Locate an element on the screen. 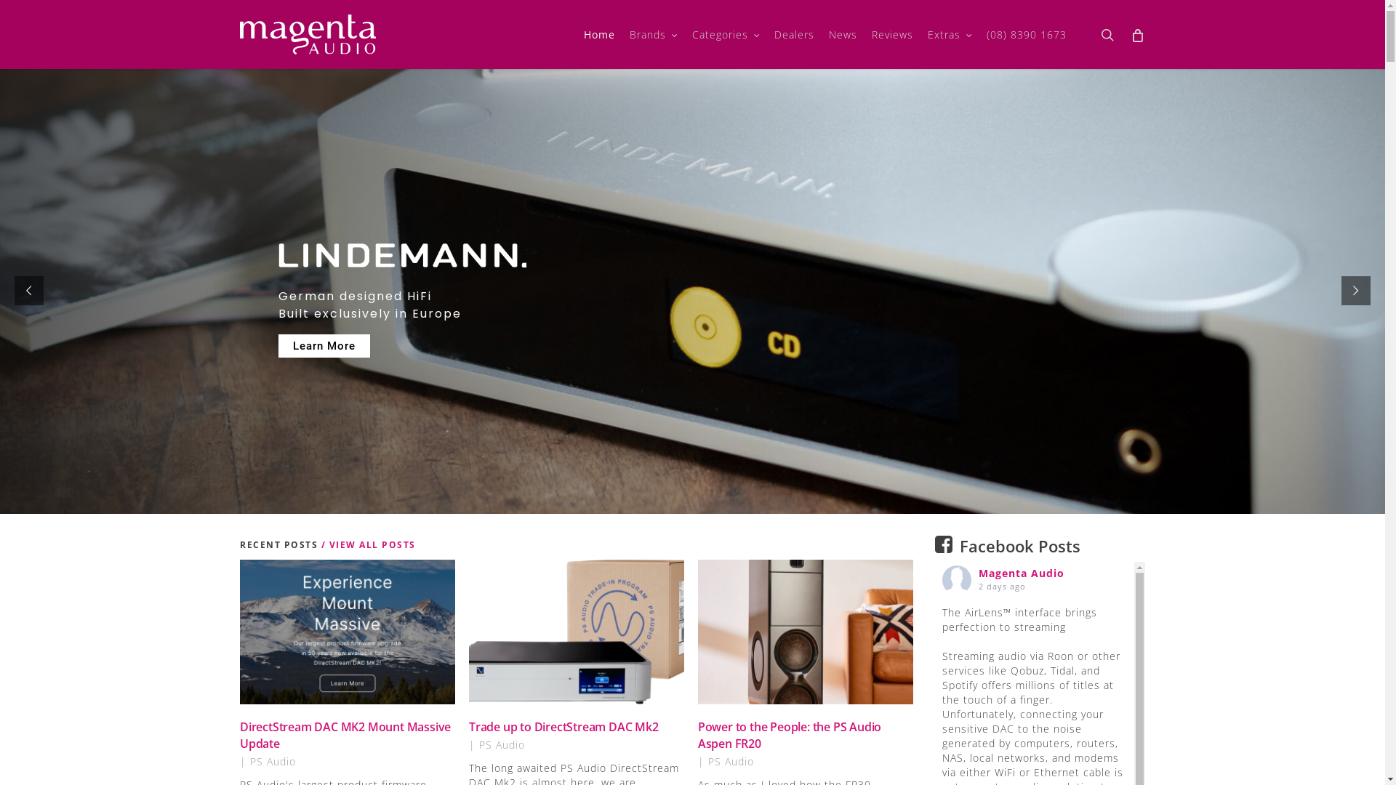 This screenshot has height=785, width=1396. Brands is located at coordinates (654, 35).